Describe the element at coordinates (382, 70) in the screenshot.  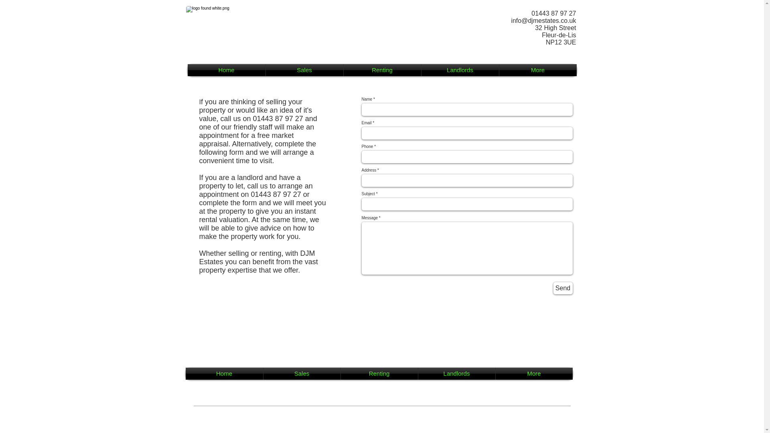
I see `Renting` at that location.